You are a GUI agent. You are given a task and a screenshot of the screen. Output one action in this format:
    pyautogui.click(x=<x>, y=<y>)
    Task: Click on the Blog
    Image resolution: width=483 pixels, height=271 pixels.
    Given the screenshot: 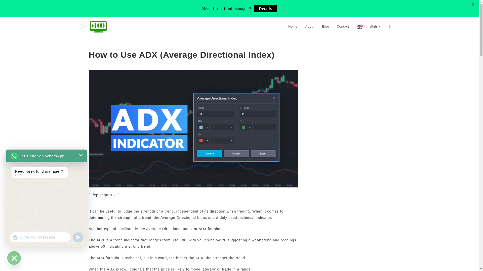 What is the action you would take?
    pyautogui.click(x=326, y=27)
    